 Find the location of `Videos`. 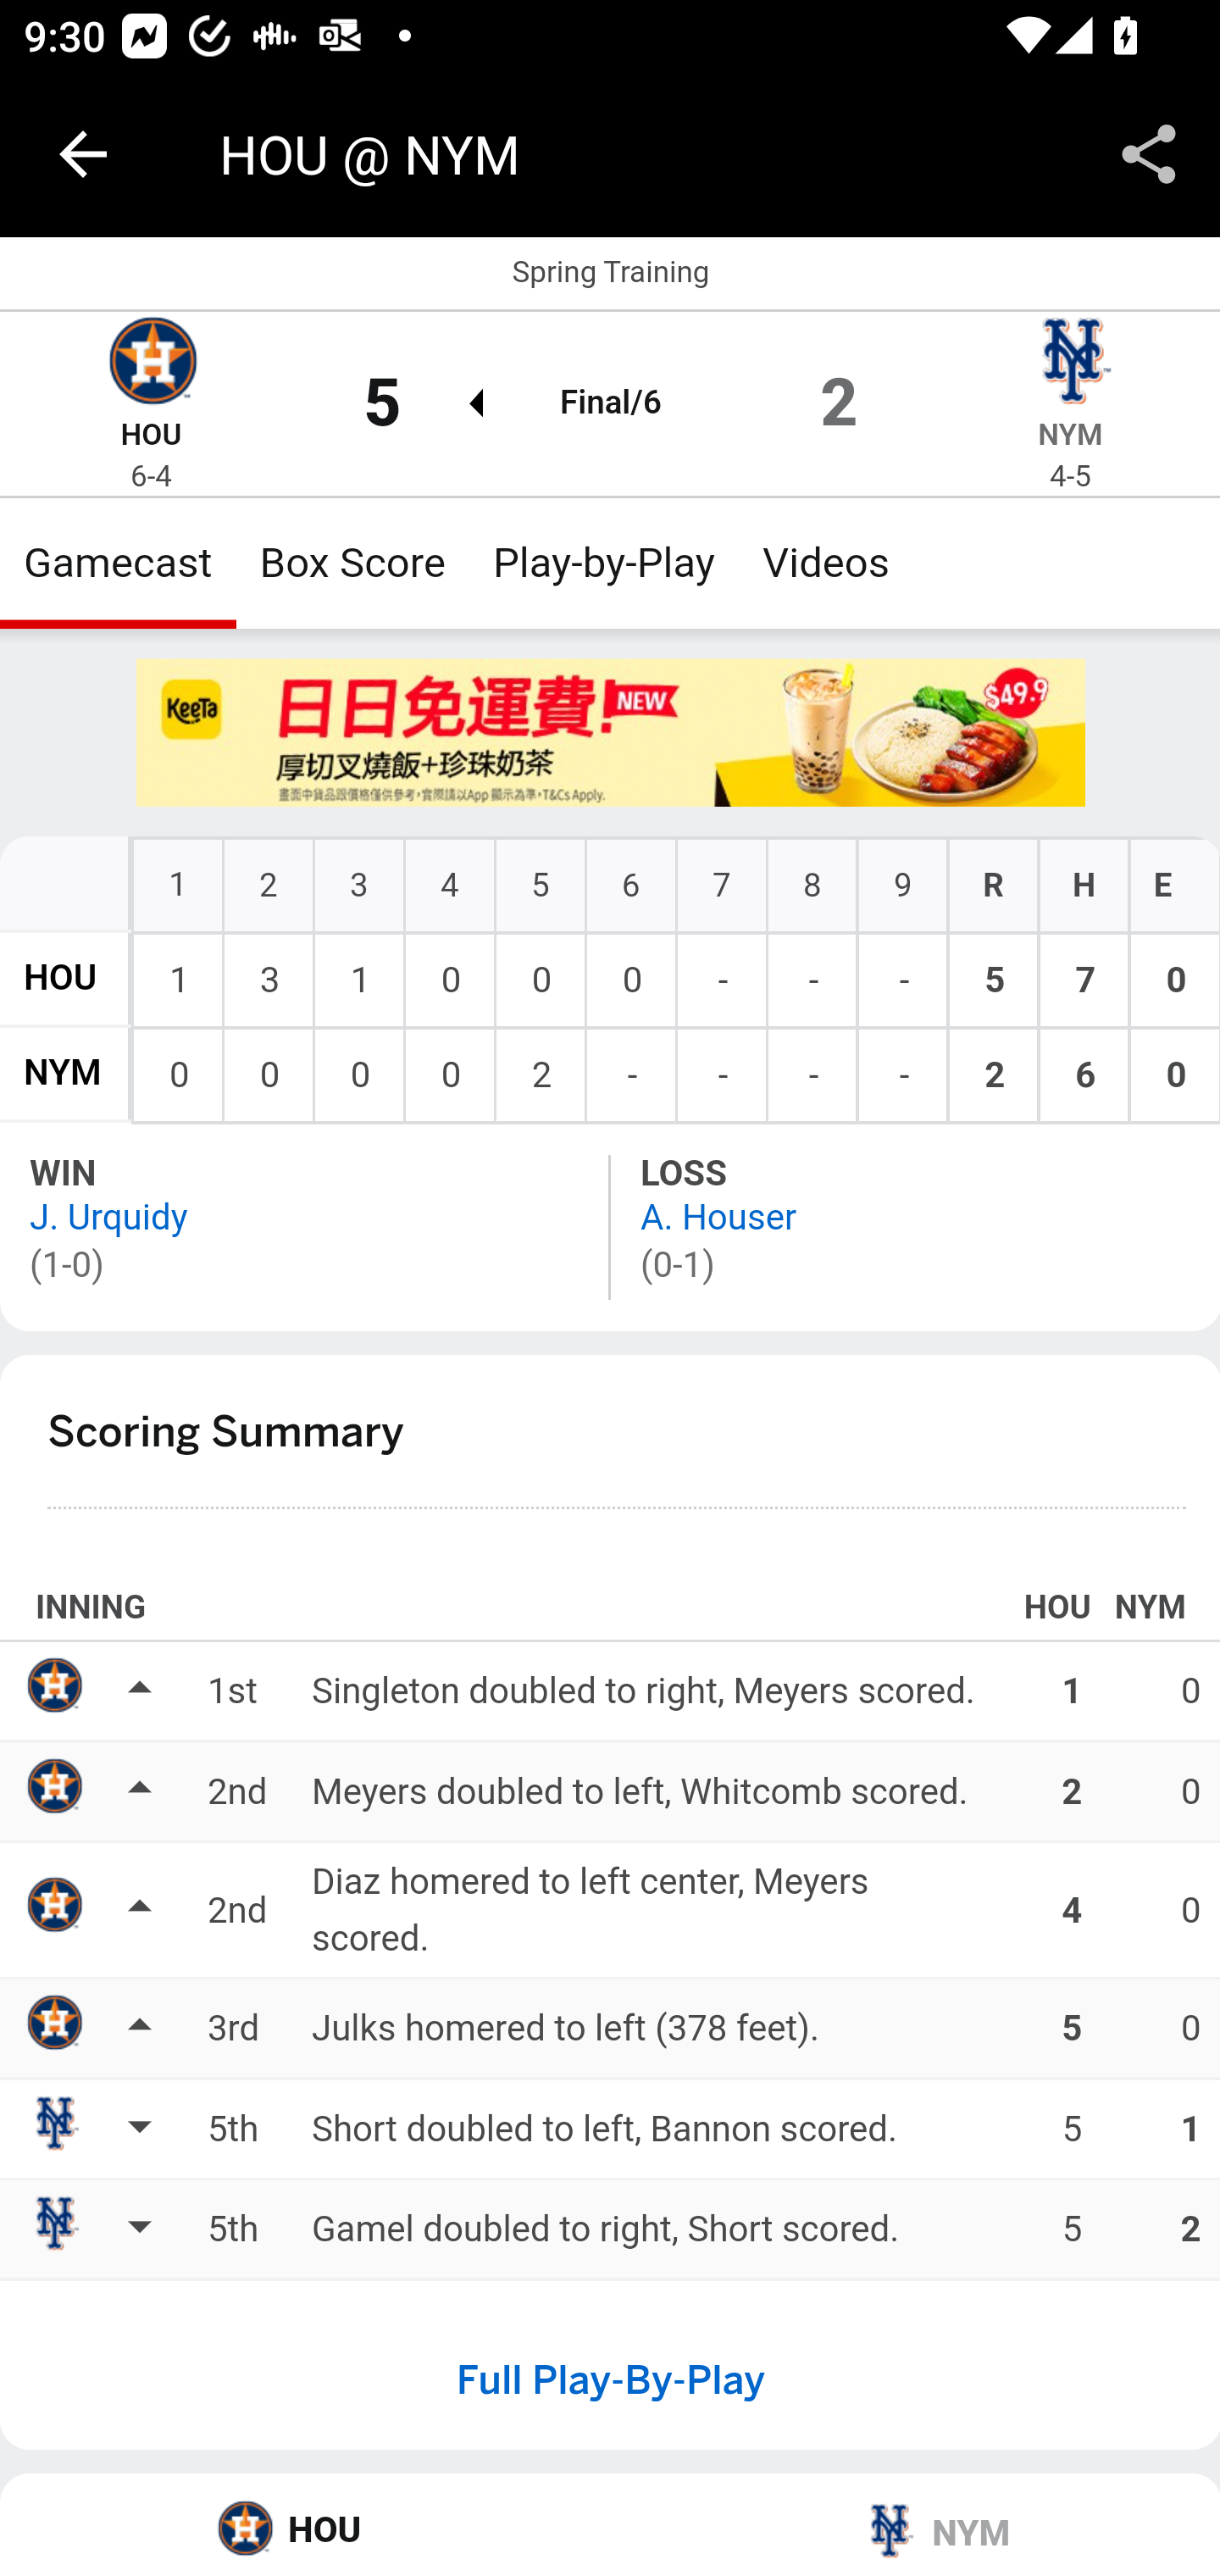

Videos is located at coordinates (825, 563).